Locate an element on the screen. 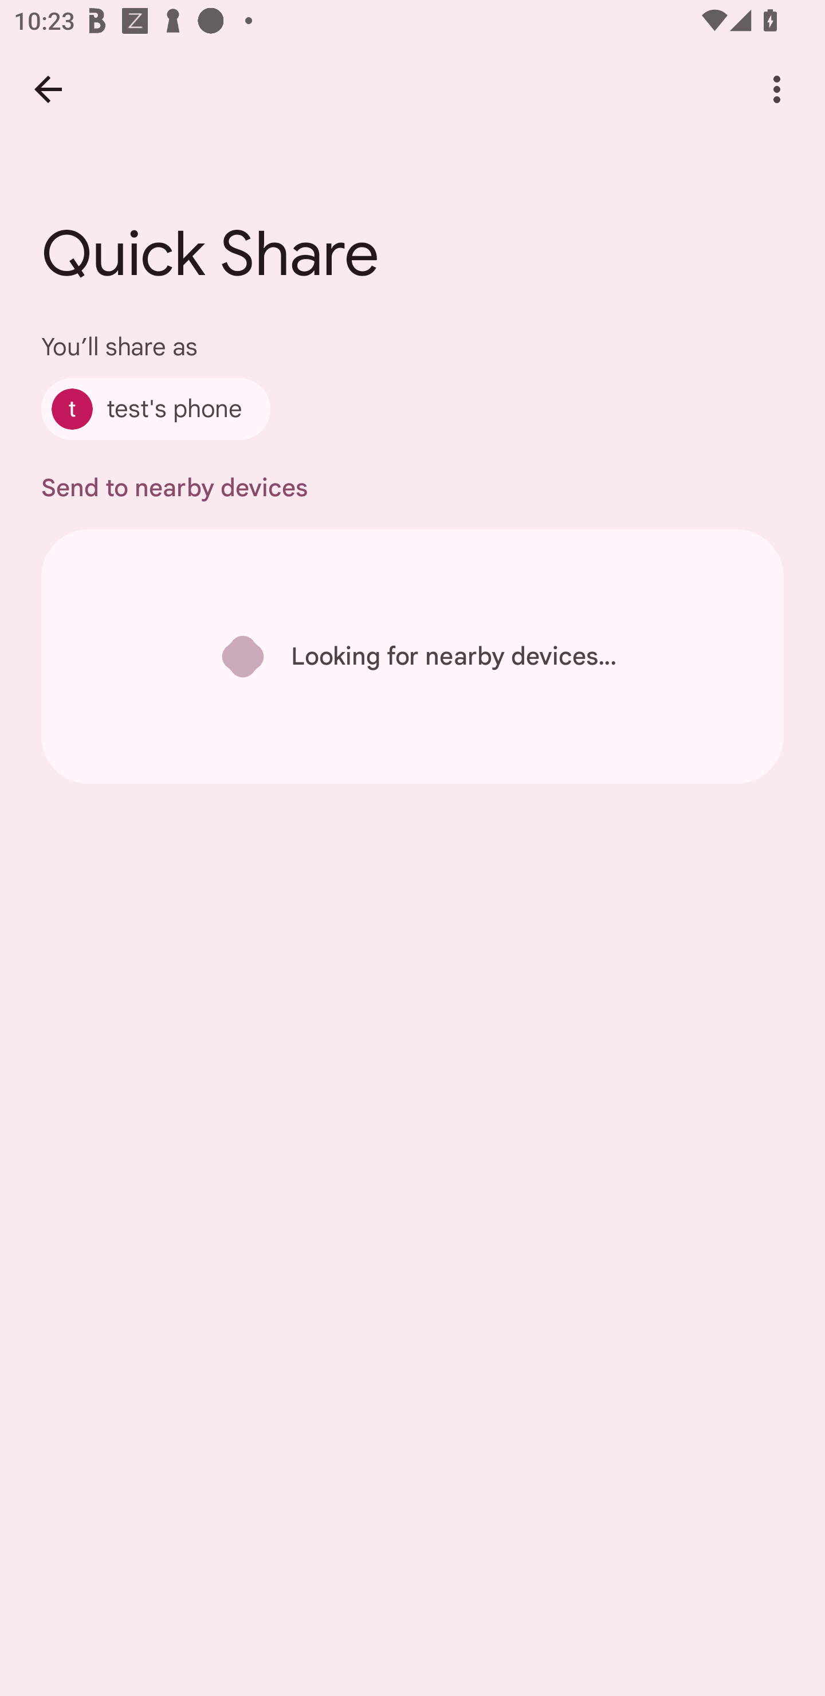 This screenshot has height=1696, width=825. Back is located at coordinates (48, 88).